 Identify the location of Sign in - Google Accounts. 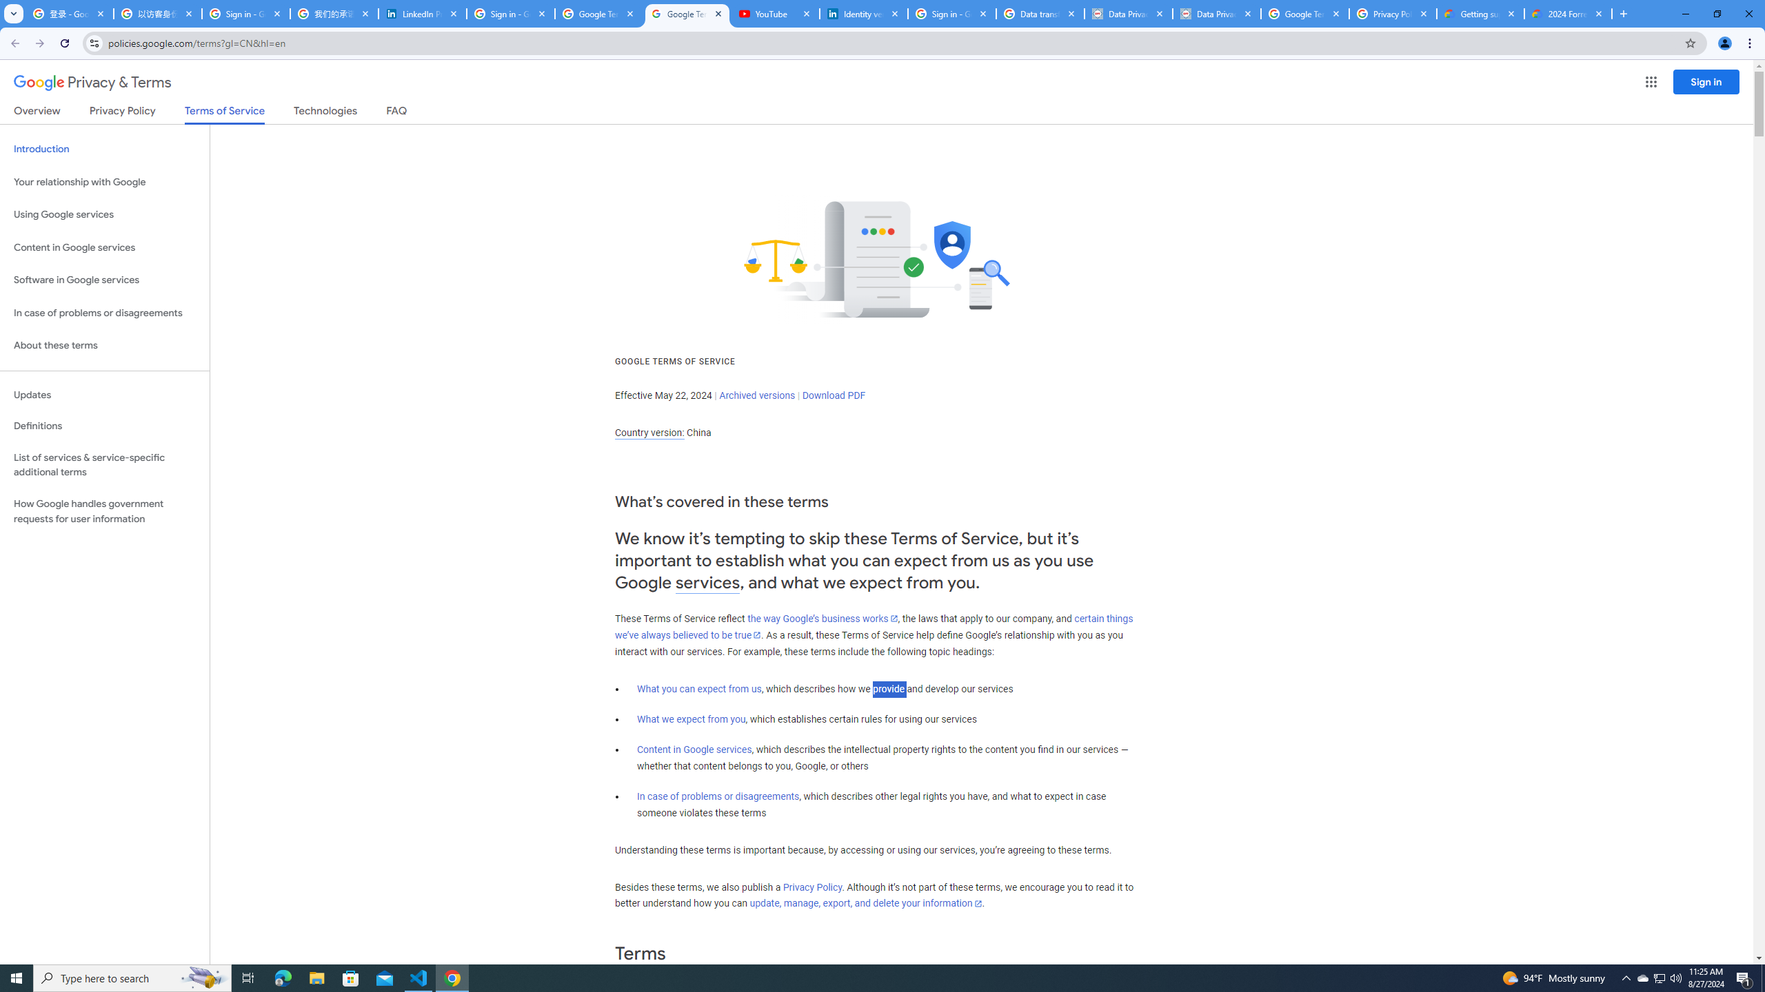
(511, 14).